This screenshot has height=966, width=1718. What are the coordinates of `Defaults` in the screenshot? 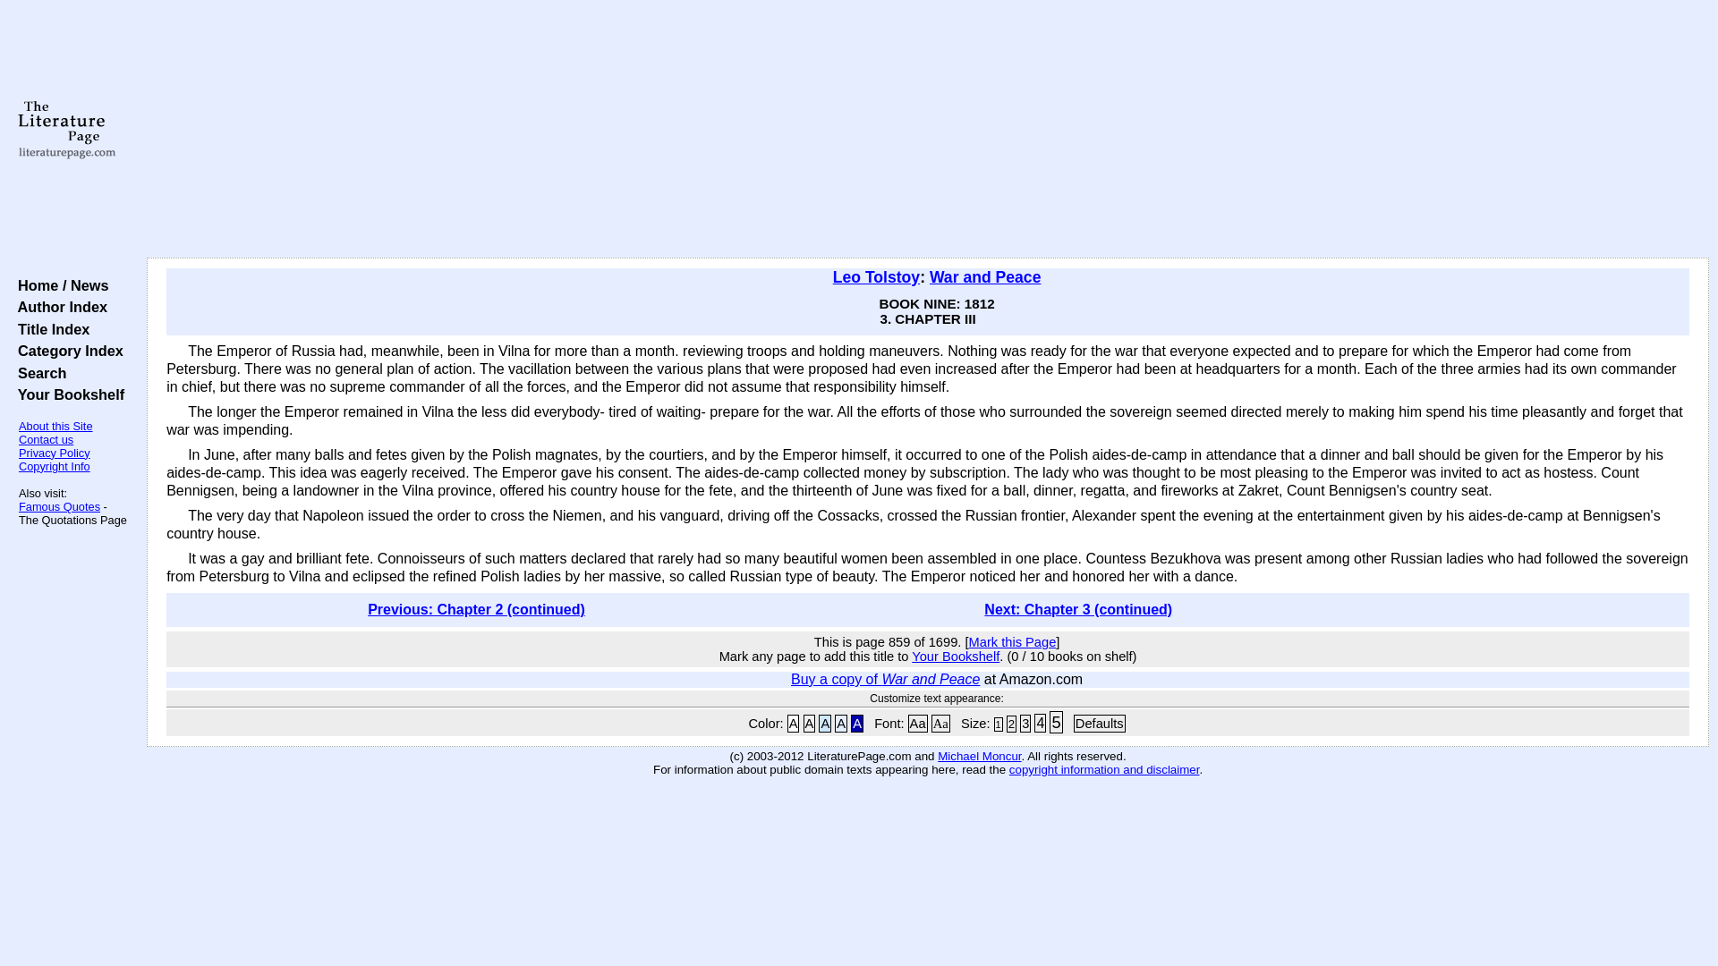 It's located at (1099, 723).